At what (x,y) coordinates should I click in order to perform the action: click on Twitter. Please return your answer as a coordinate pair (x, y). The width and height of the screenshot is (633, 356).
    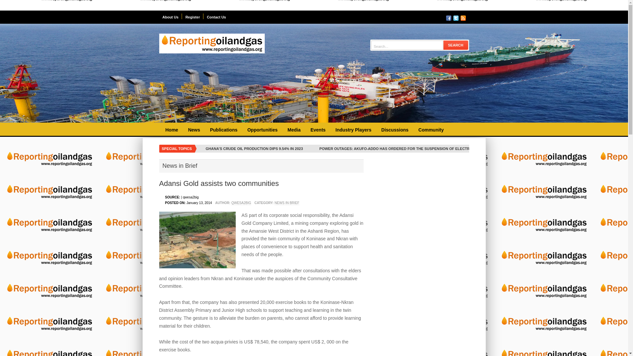
    Looking at the image, I should click on (456, 18).